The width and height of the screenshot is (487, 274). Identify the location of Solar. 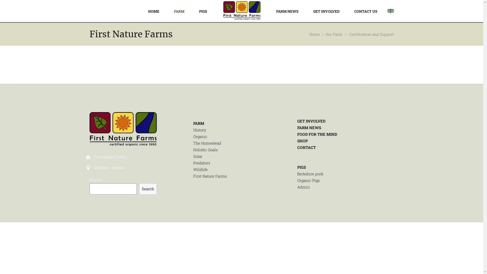
(198, 156).